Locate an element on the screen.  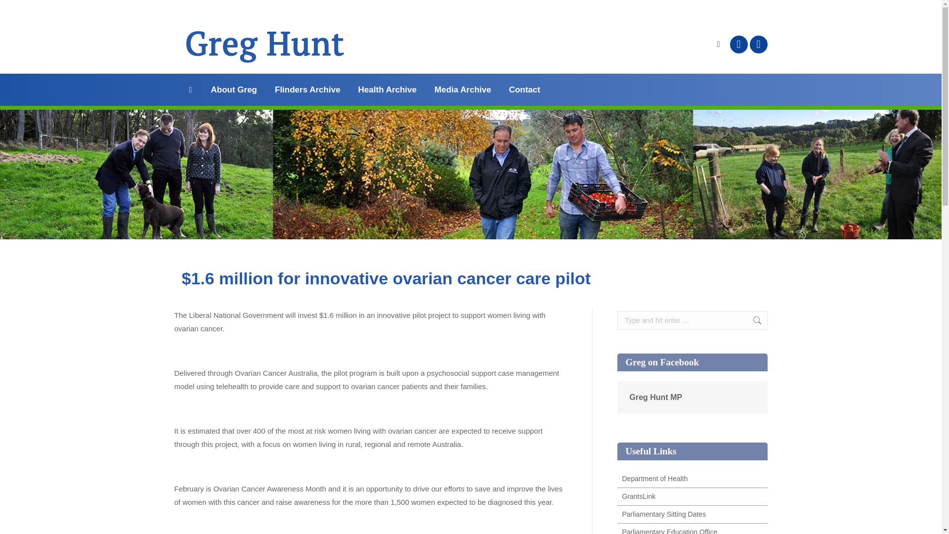
Facebook page opens in new window is located at coordinates (738, 44).